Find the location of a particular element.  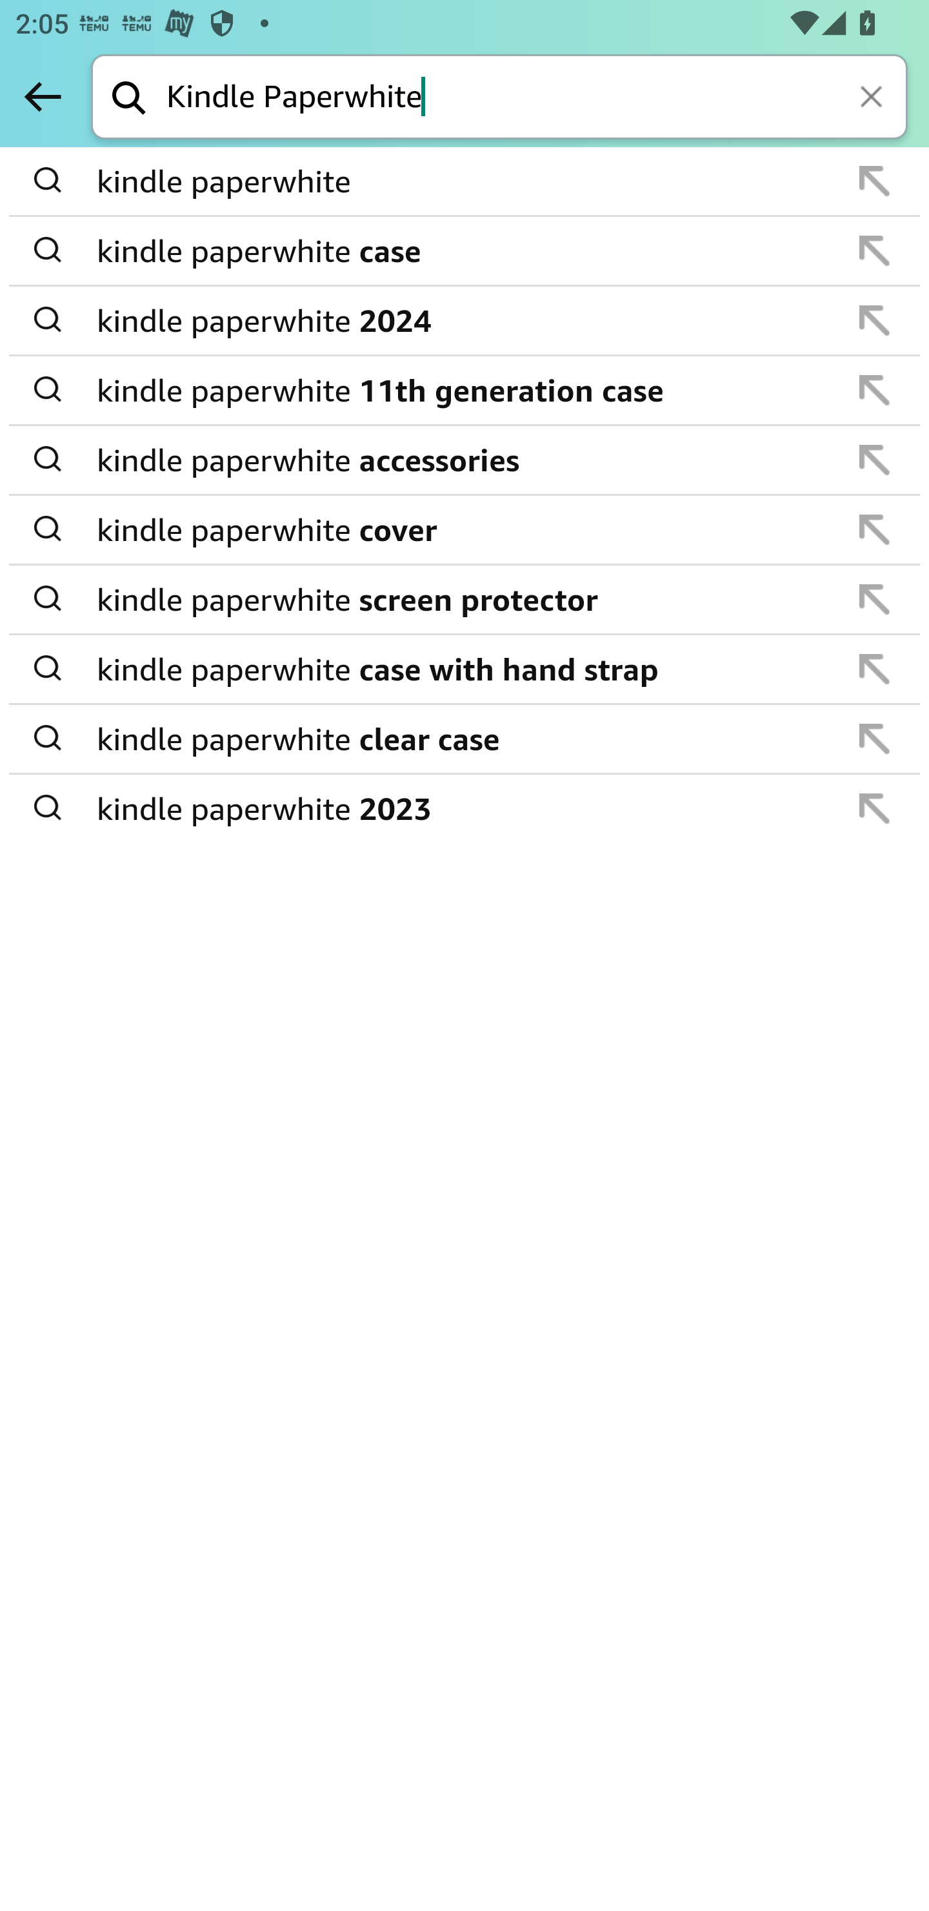

append suggestion is located at coordinates (875, 180).